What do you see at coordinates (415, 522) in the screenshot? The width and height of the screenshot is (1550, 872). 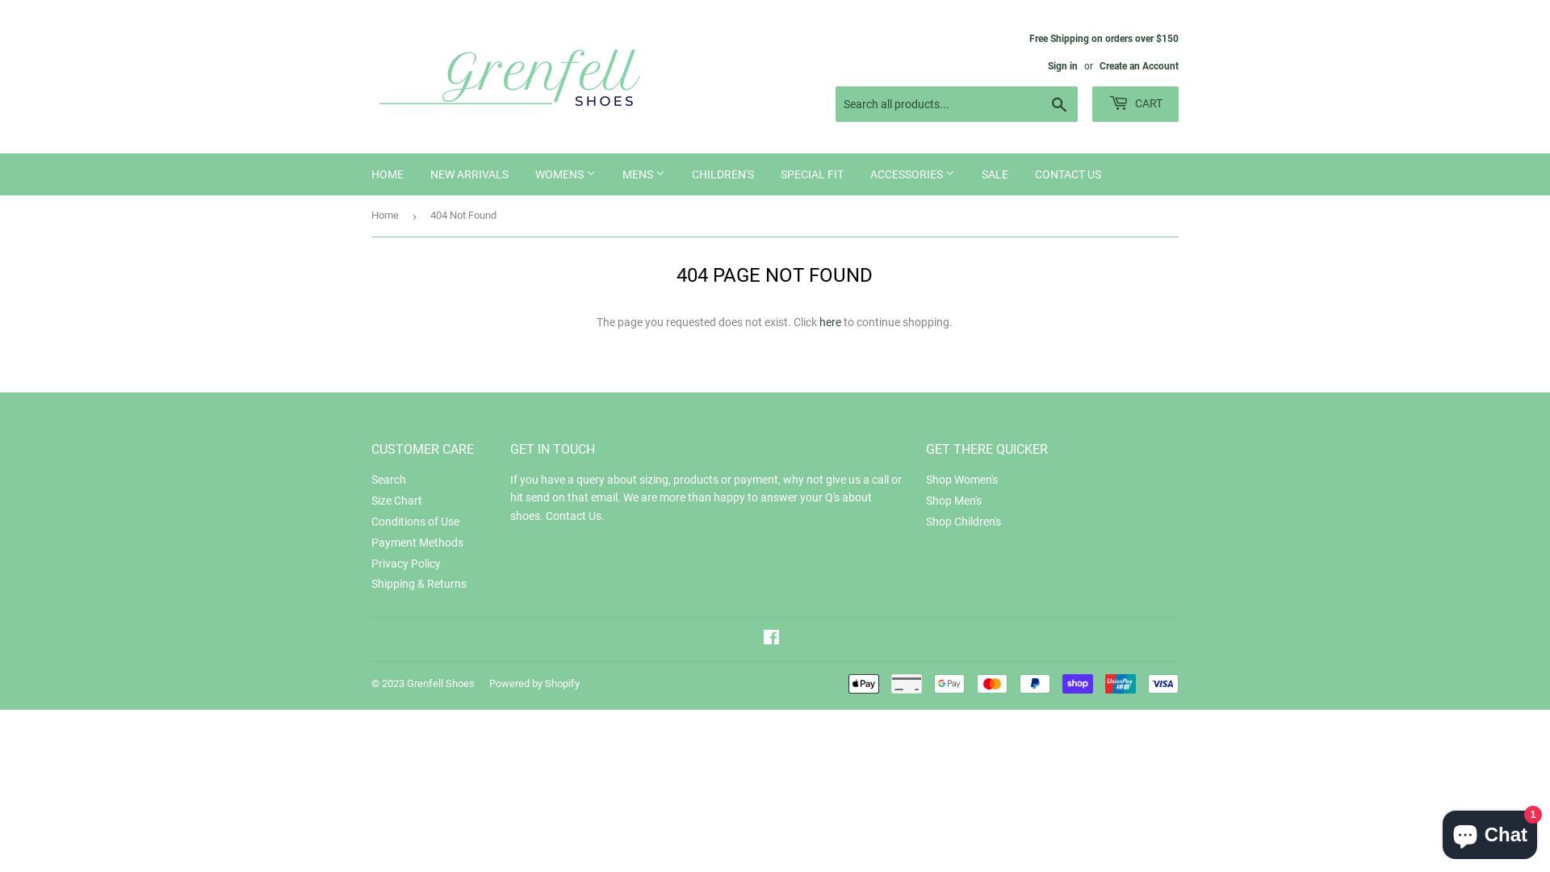 I see `Conditions of Use` at bounding box center [415, 522].